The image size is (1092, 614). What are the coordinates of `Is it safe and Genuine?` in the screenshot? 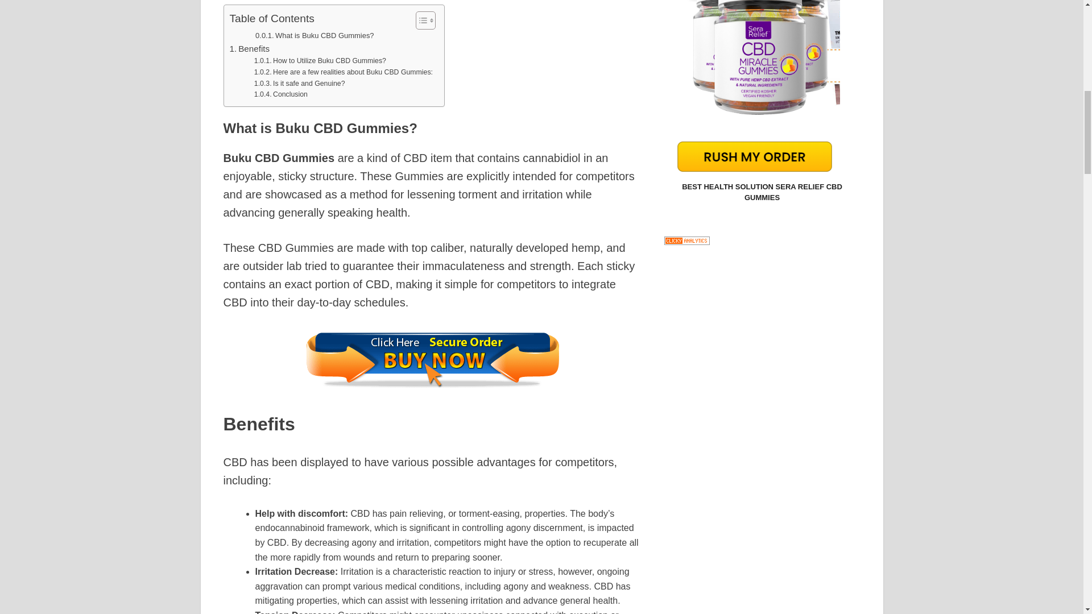 It's located at (299, 84).